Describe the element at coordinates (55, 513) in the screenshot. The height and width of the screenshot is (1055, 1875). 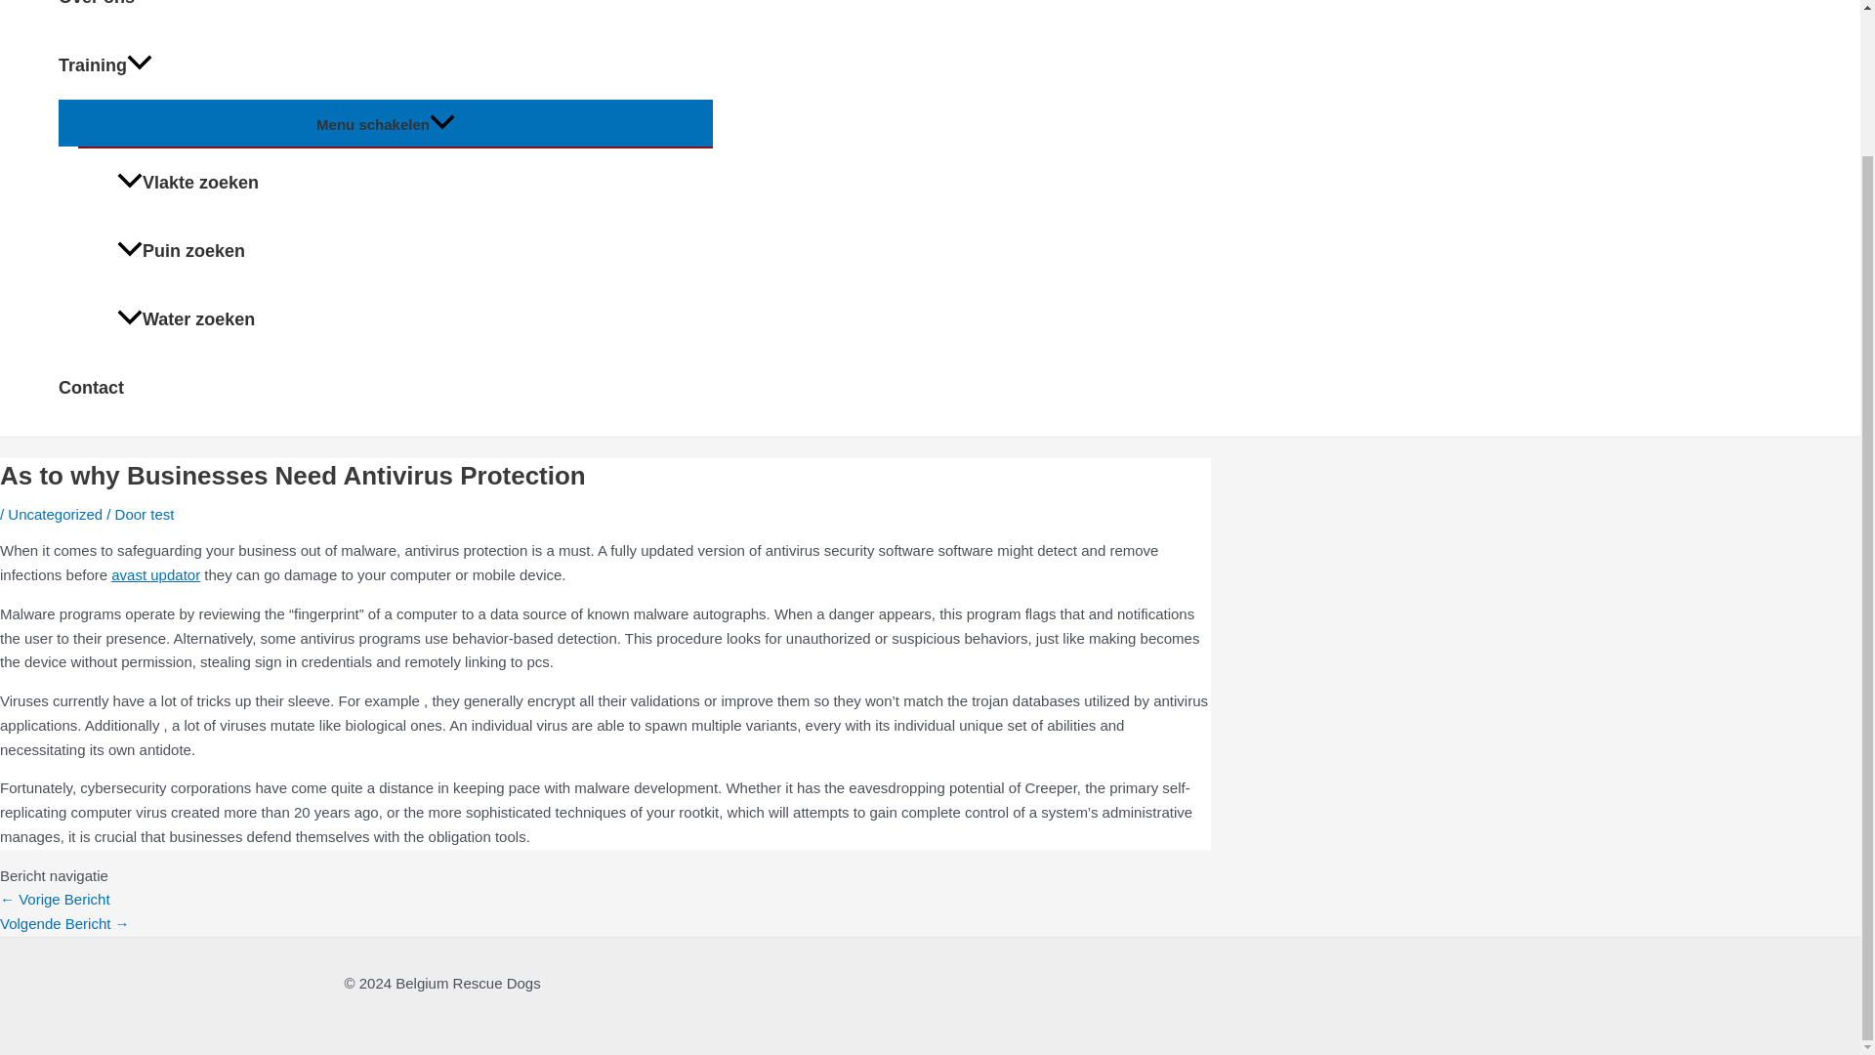
I see `Uncategorized` at that location.